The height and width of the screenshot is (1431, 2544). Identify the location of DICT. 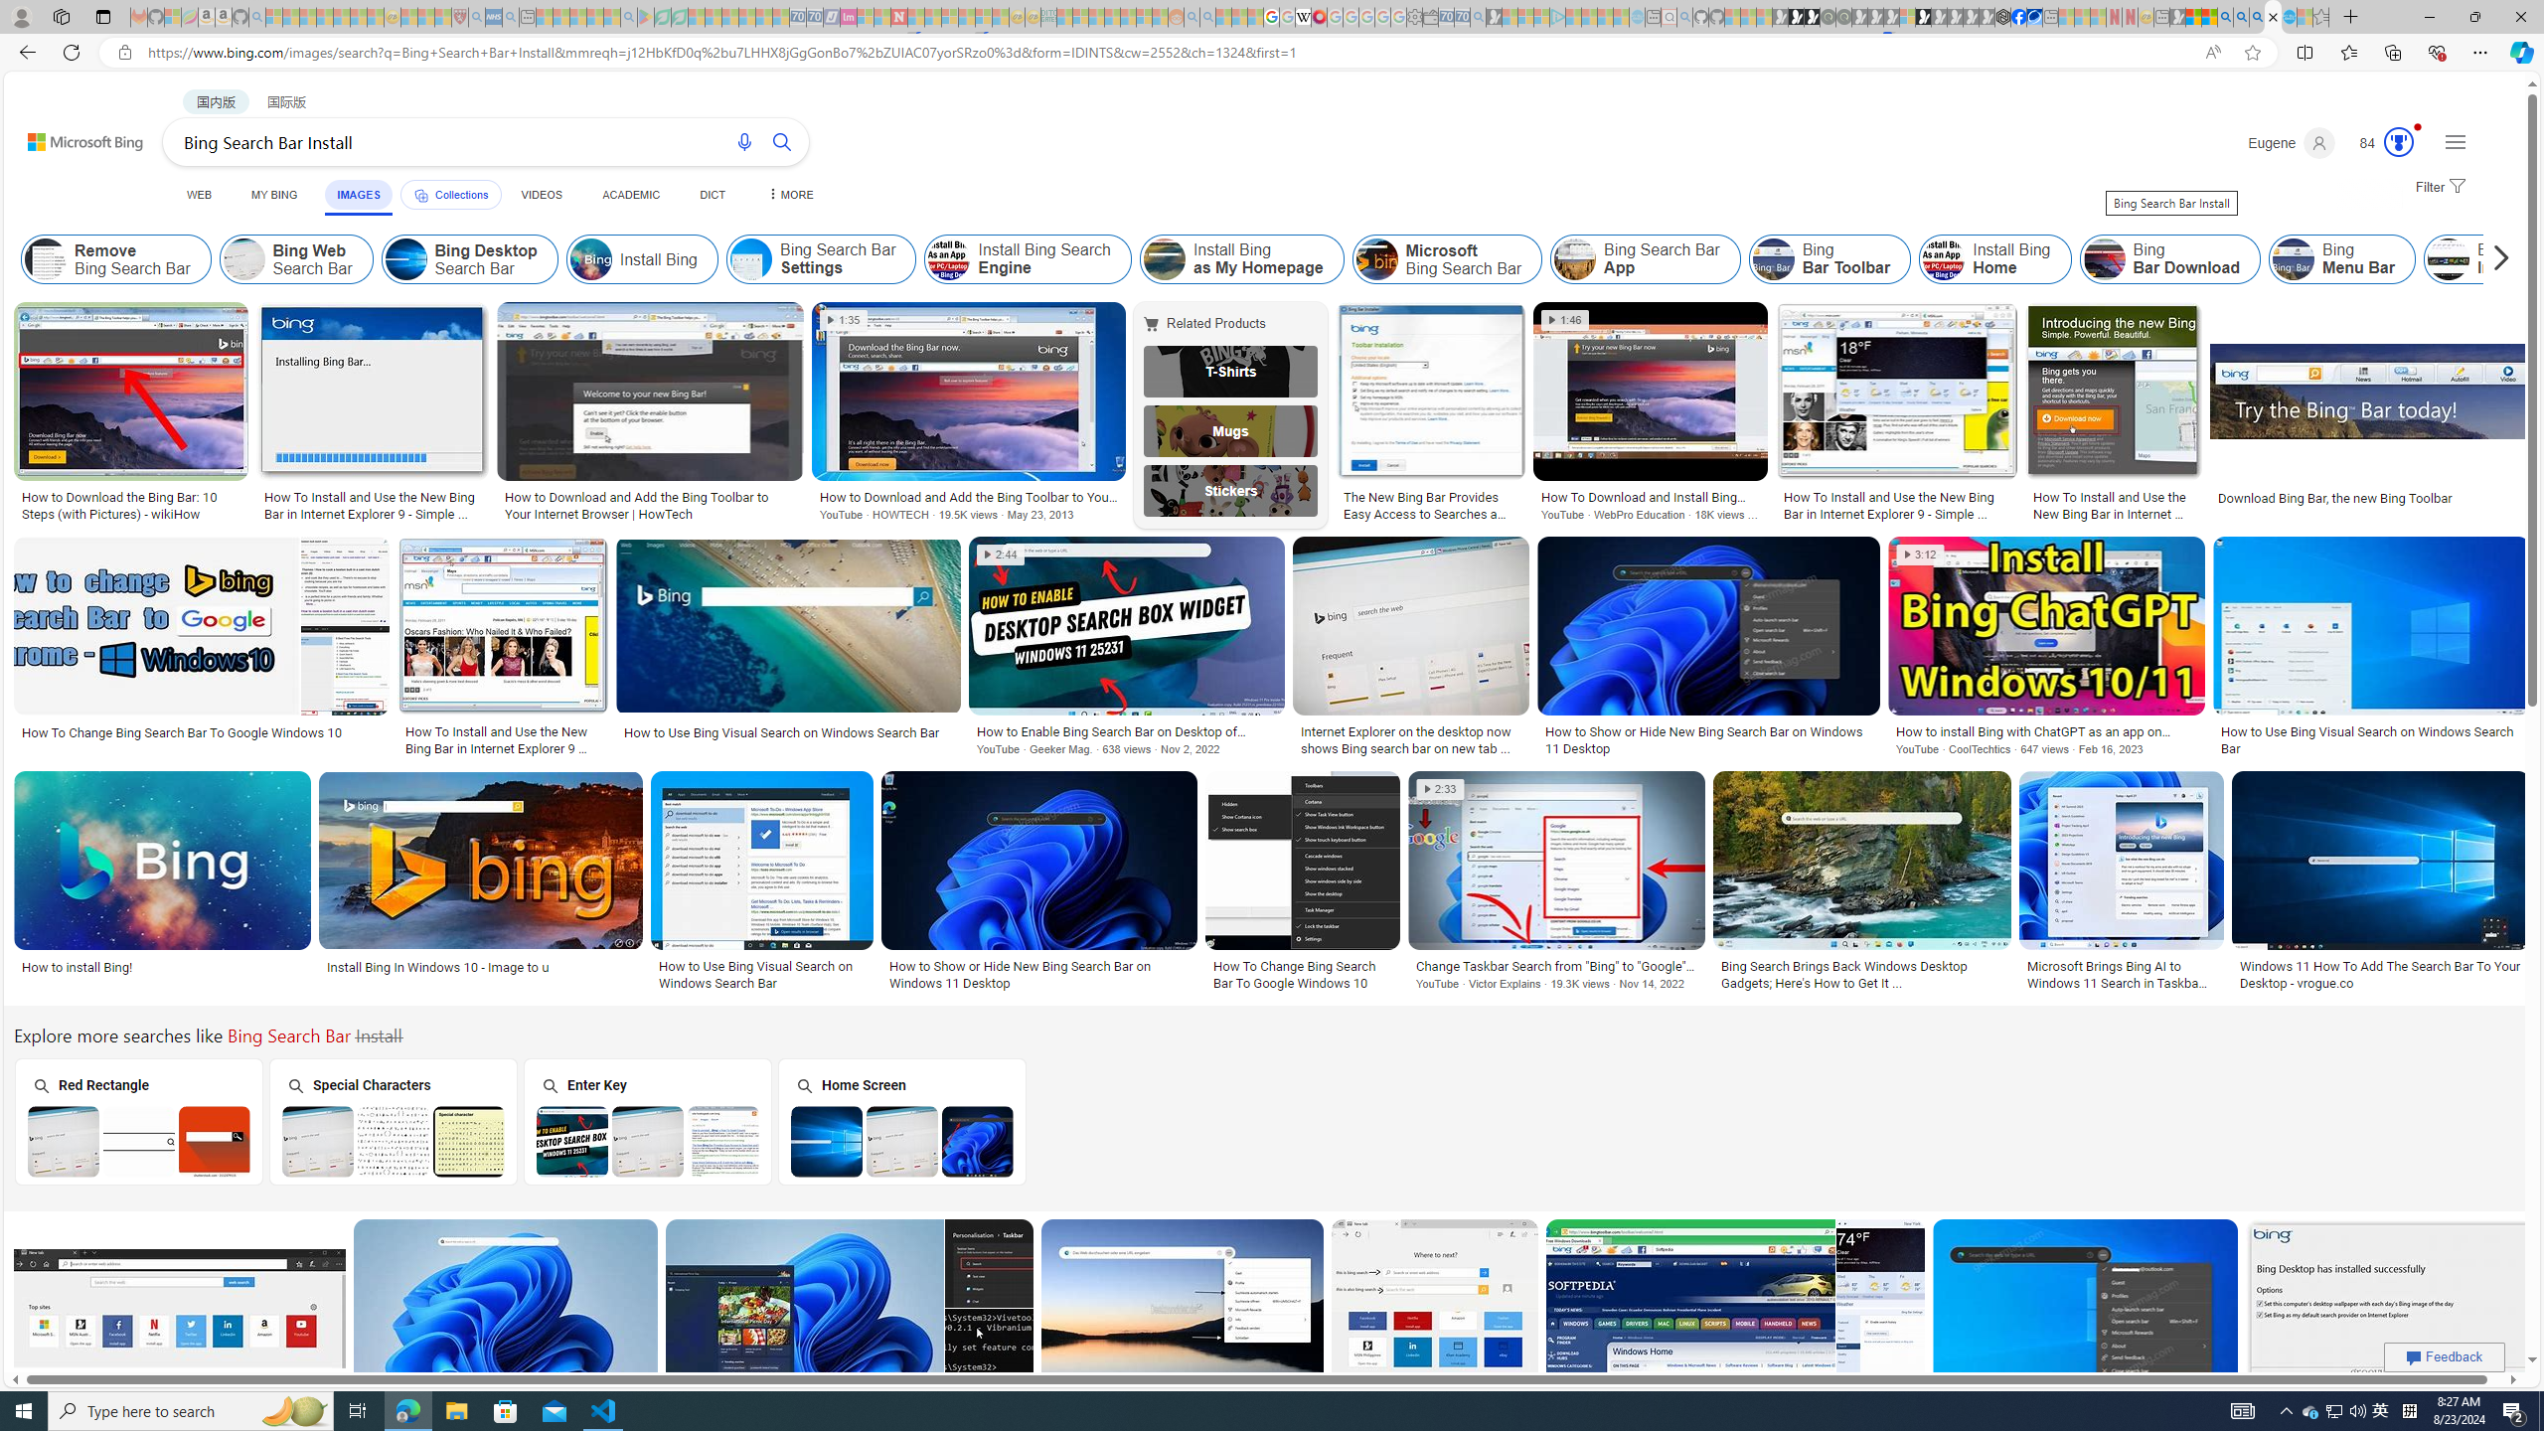
(712, 195).